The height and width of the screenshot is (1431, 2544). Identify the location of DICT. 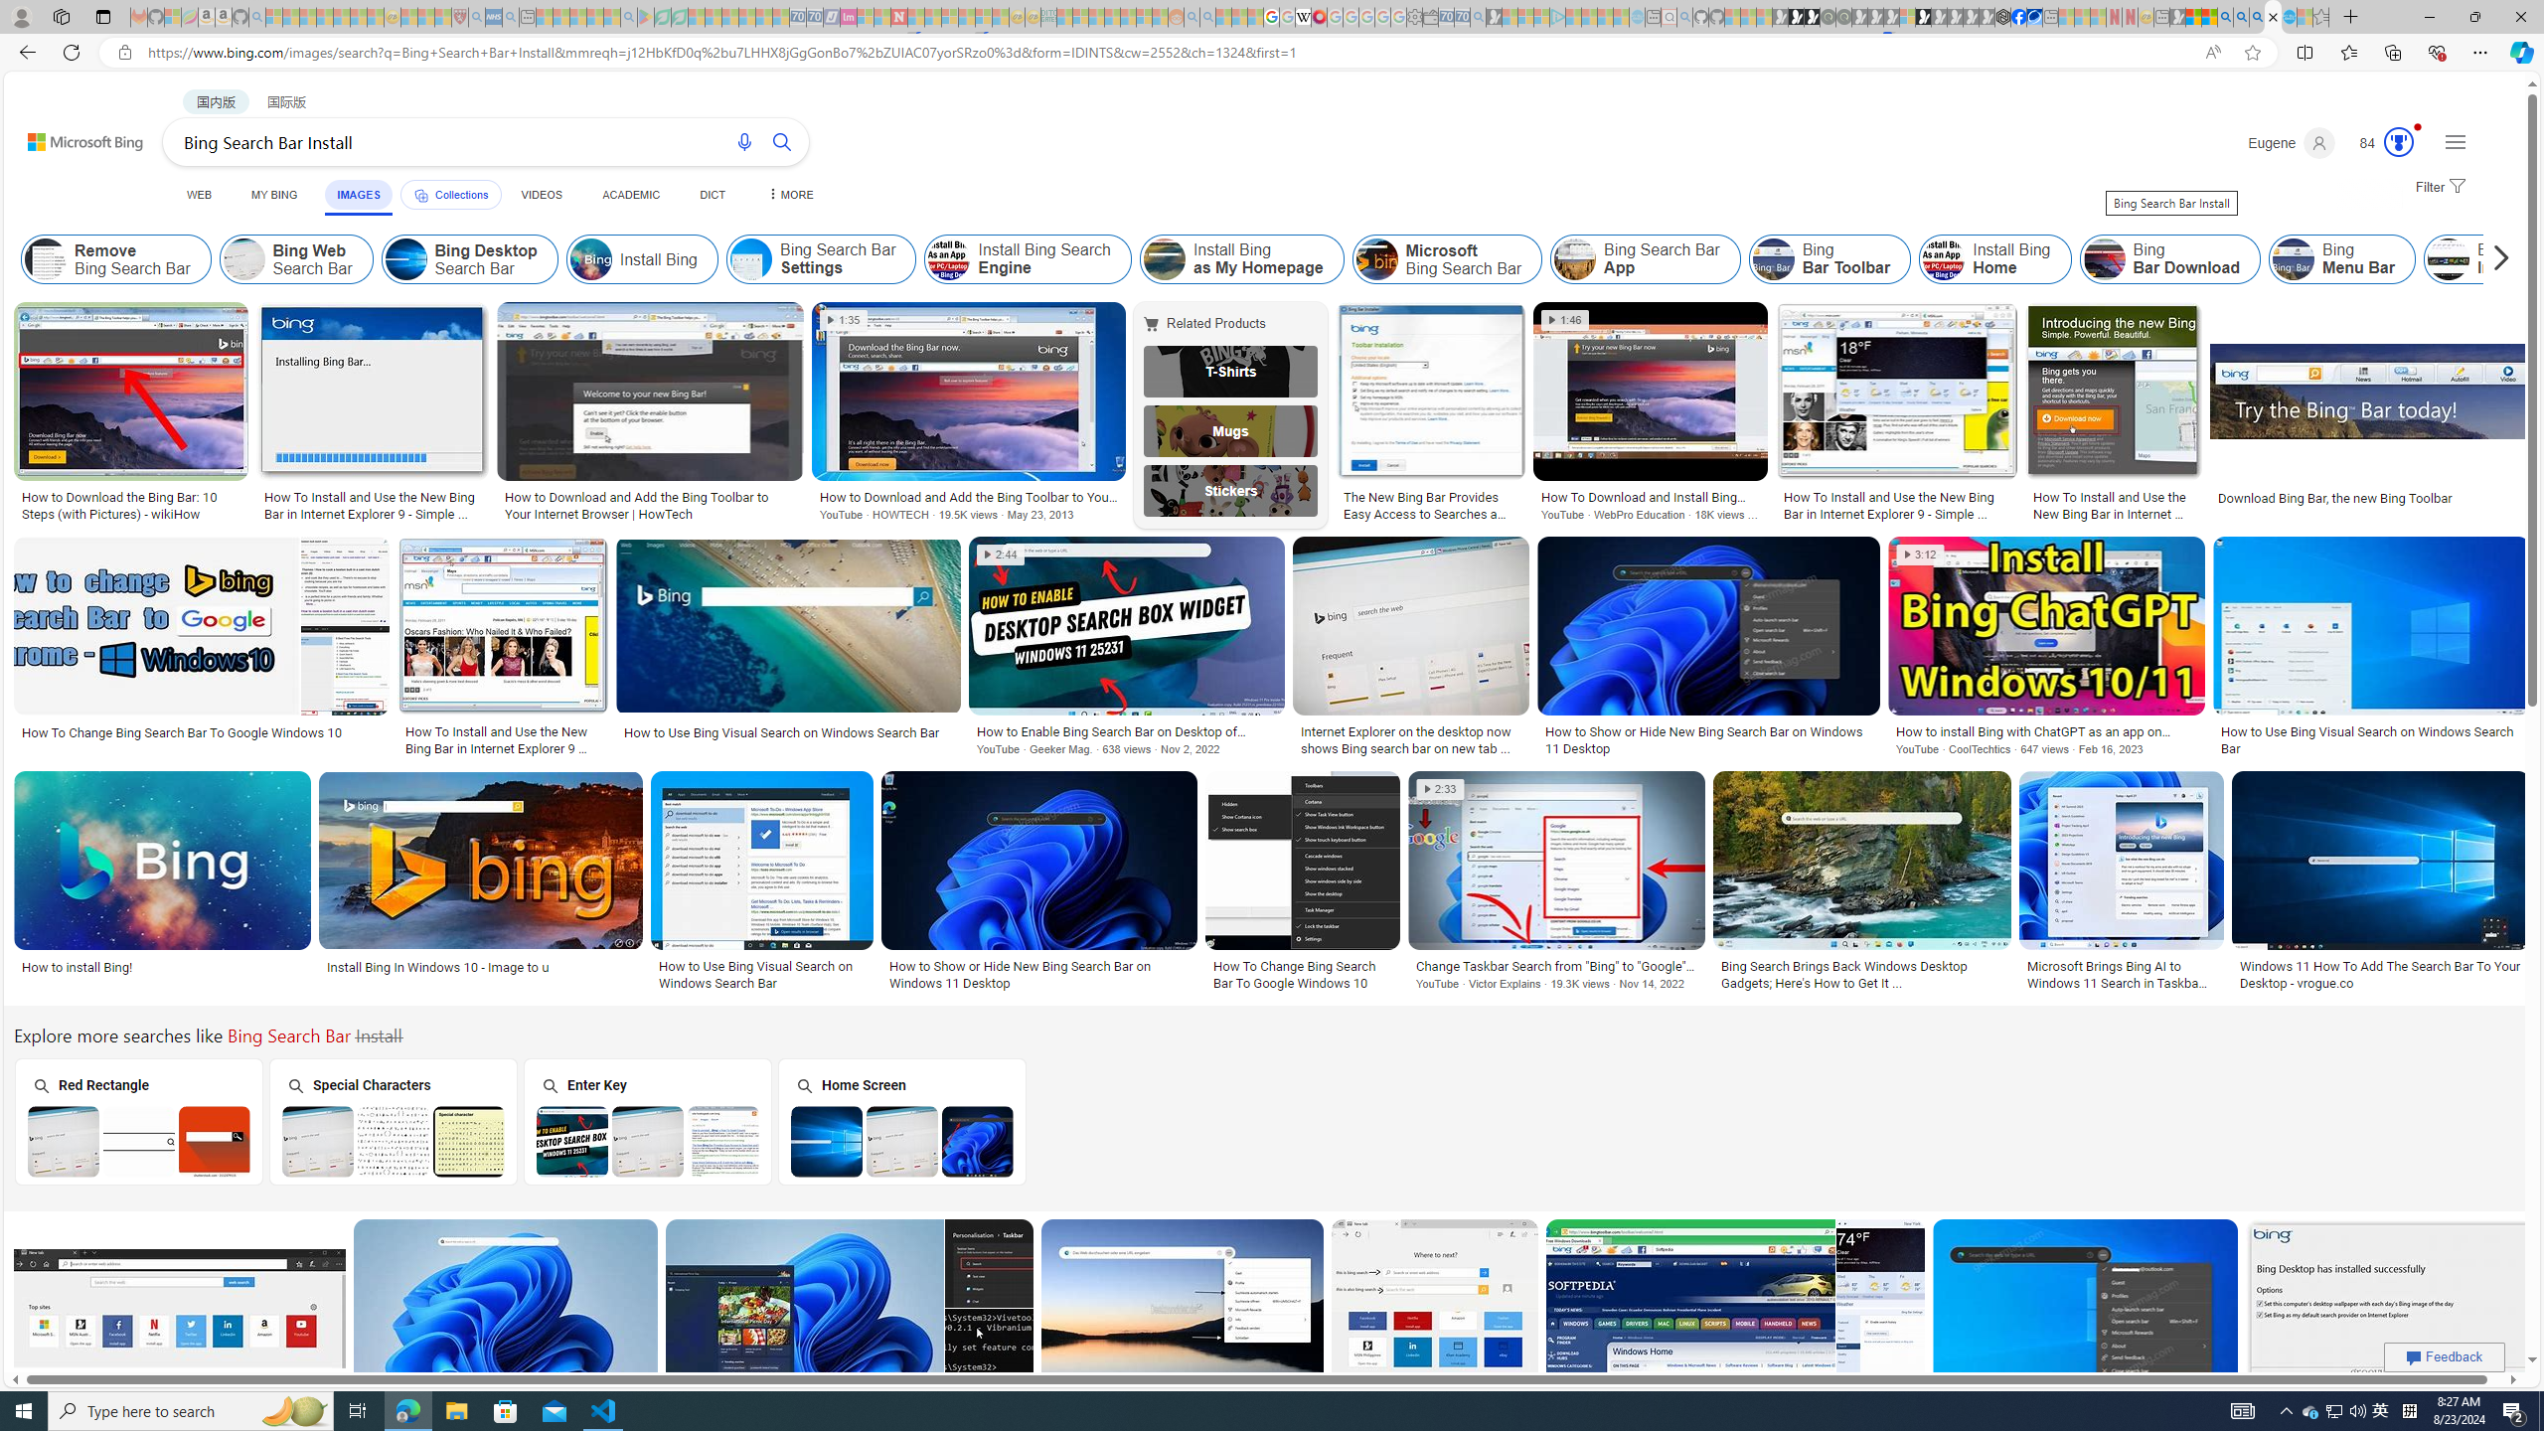
(712, 195).